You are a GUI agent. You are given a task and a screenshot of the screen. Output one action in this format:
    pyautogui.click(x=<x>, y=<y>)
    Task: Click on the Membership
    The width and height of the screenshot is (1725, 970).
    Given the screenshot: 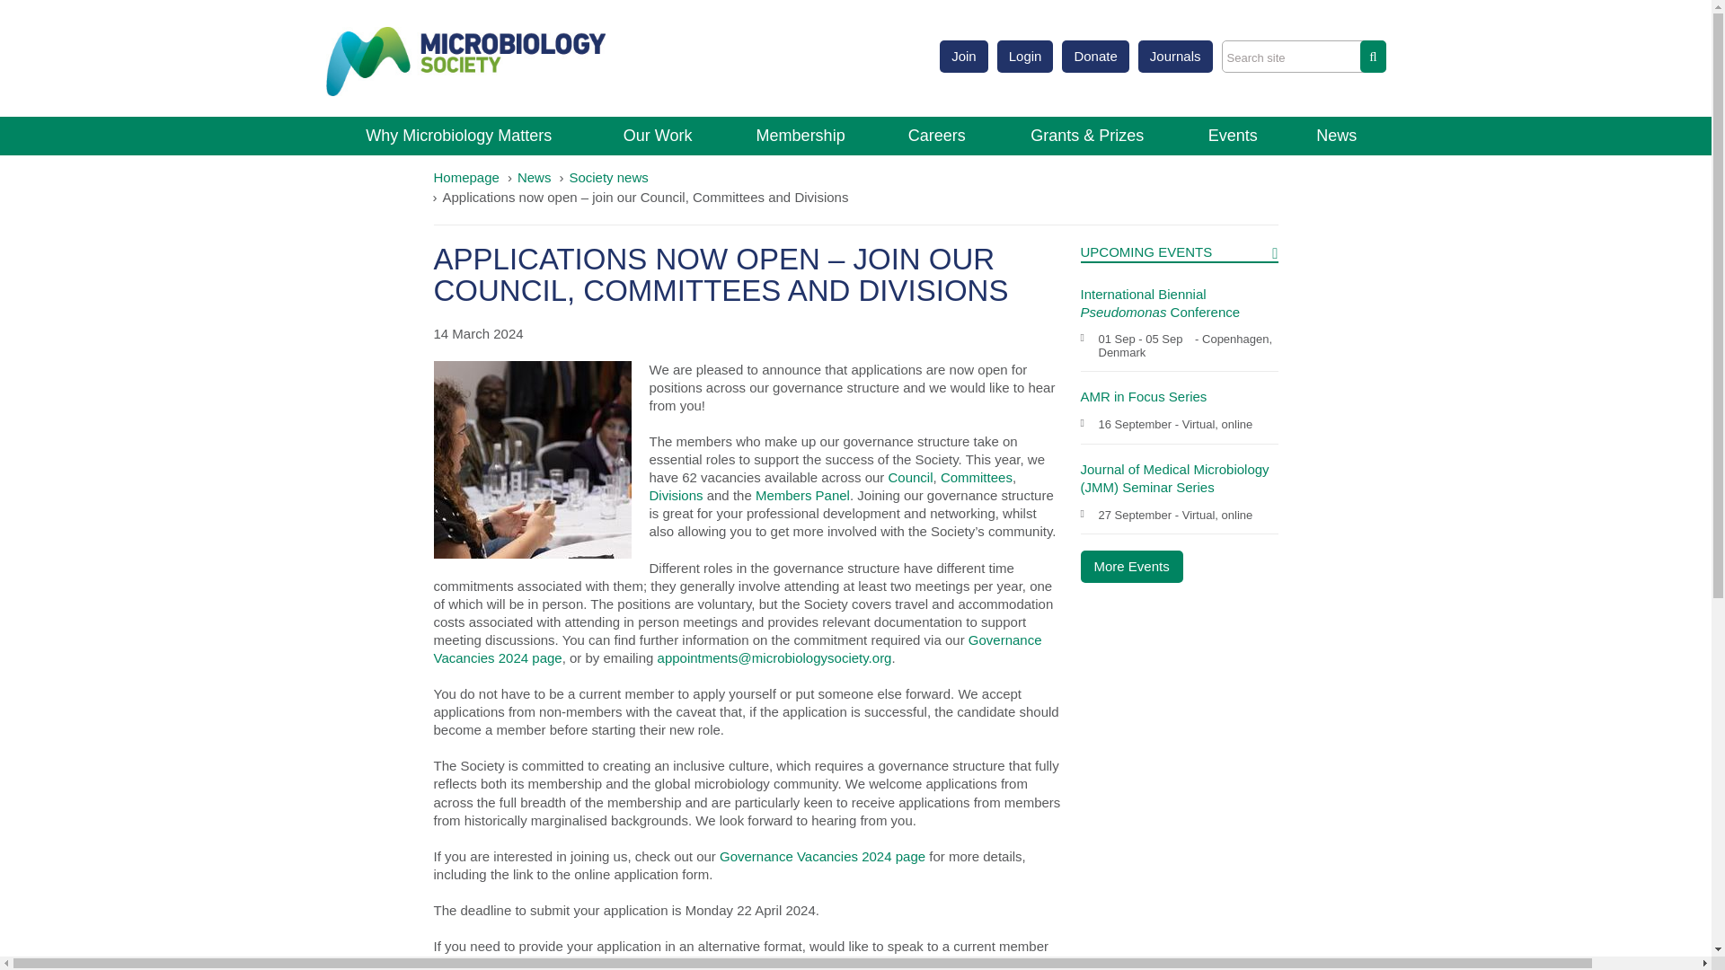 What is the action you would take?
    pyautogui.click(x=800, y=135)
    